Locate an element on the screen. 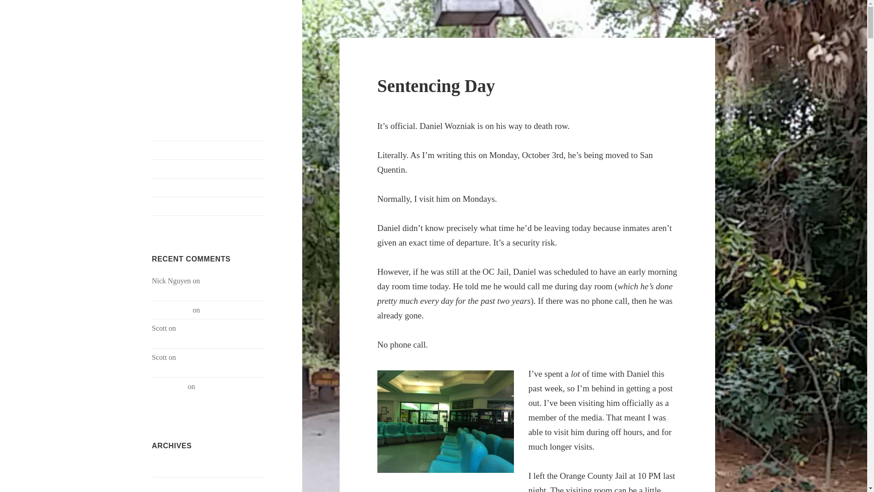  Updates and Some Answers to Questions is located at coordinates (206, 333).